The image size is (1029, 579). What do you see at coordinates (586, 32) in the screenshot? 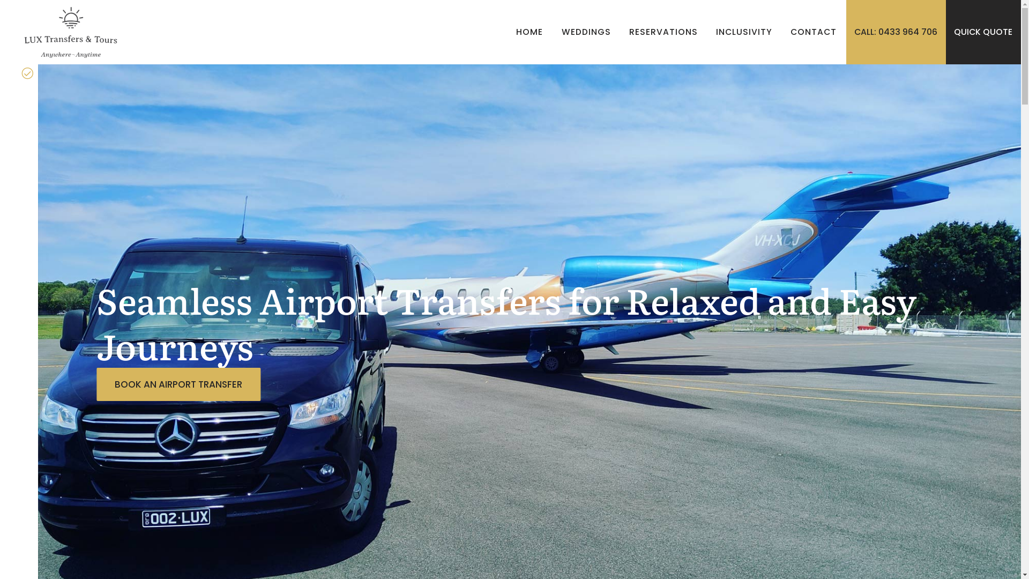
I see `WEDDINGS` at bounding box center [586, 32].